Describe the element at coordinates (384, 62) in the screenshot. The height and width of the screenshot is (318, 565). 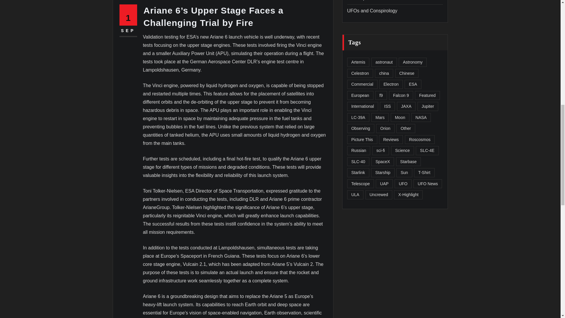
I see `astronaut` at that location.